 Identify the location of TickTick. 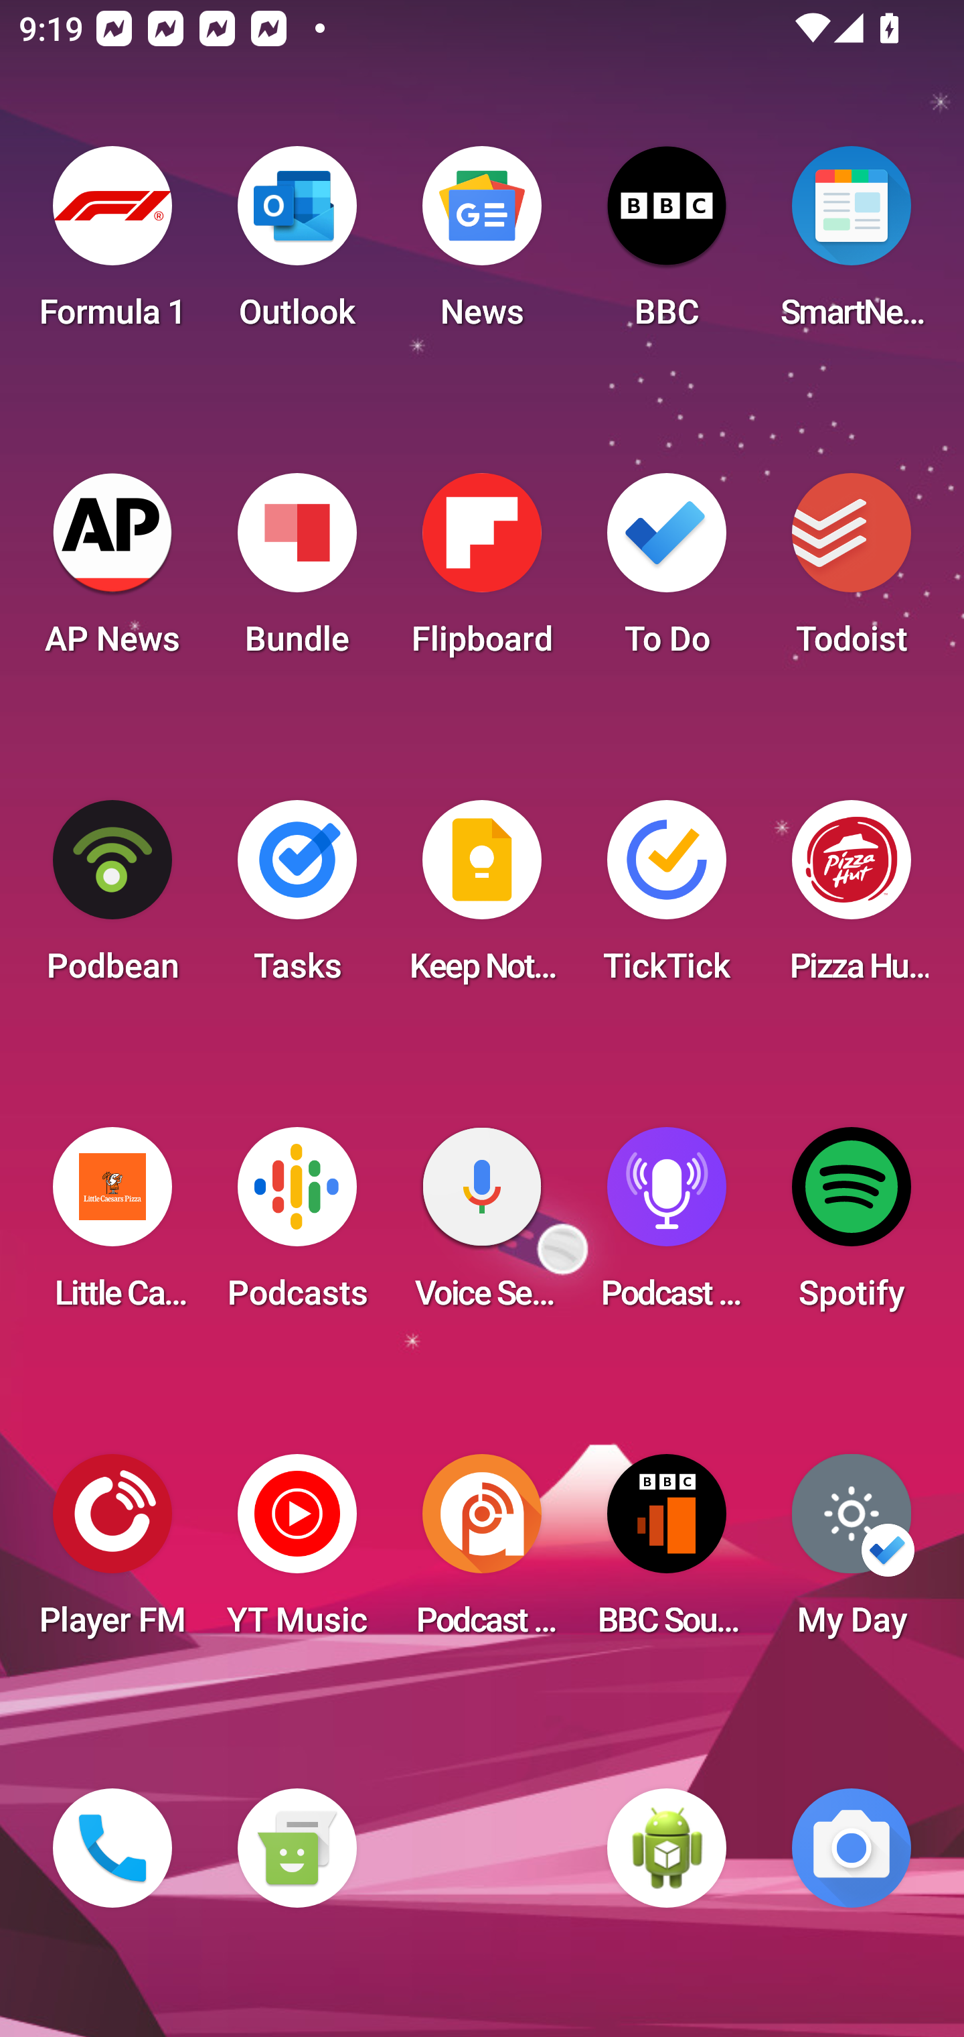
(667, 899).